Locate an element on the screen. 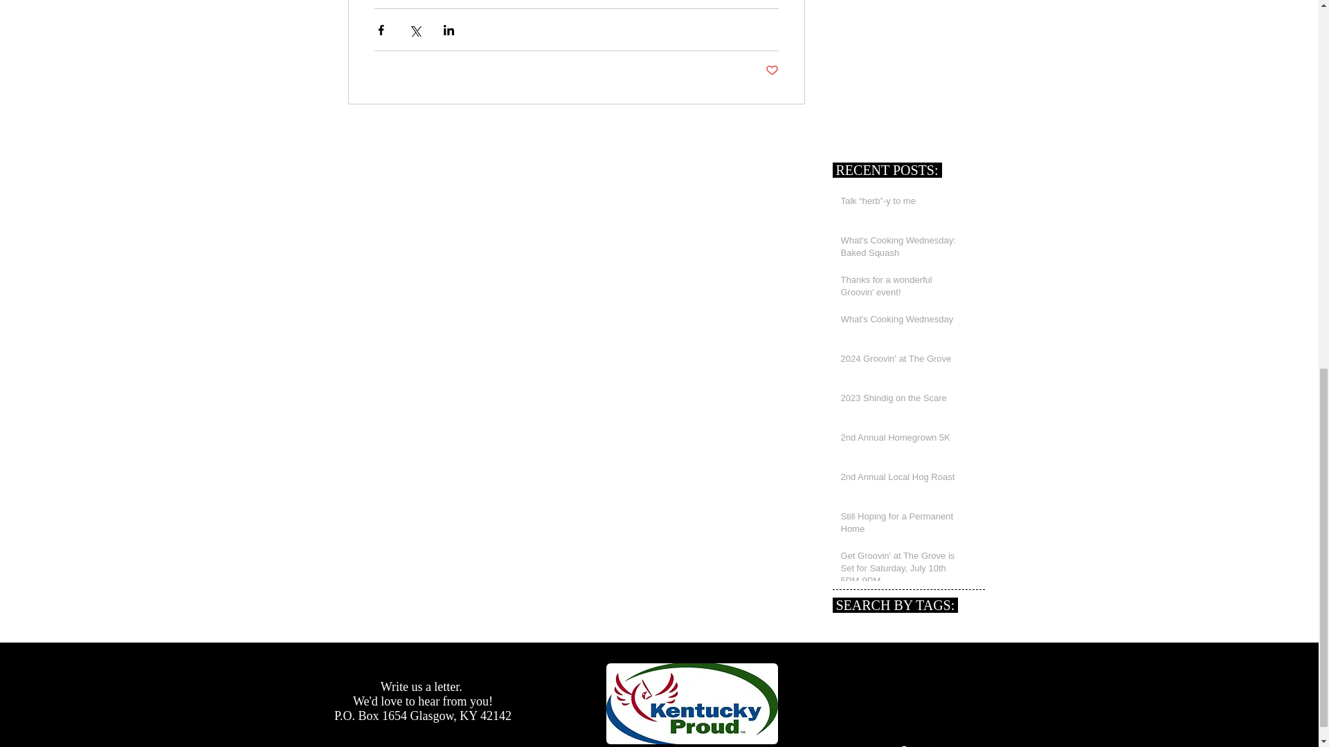 The image size is (1329, 747). 2023 Shindig on the Scare is located at coordinates (903, 401).